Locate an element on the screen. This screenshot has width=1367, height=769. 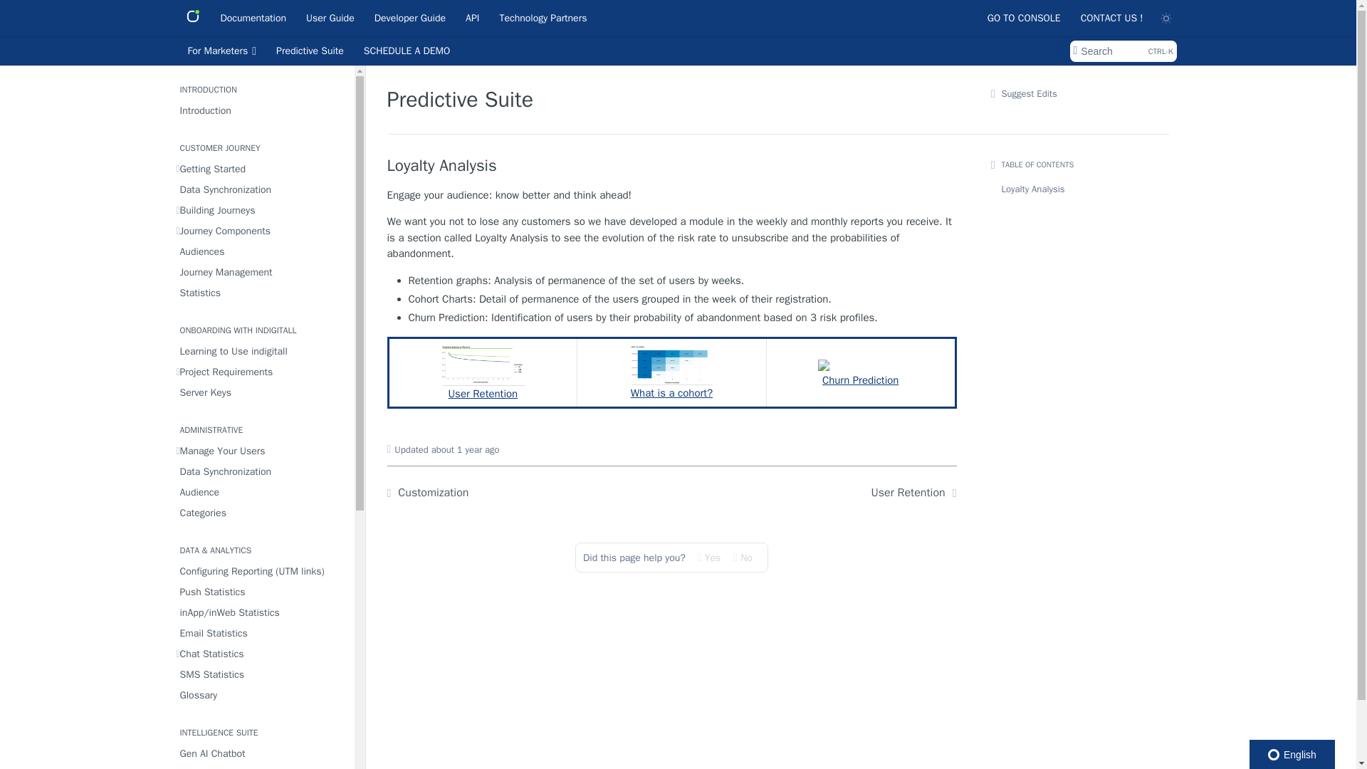
API is located at coordinates (472, 17).